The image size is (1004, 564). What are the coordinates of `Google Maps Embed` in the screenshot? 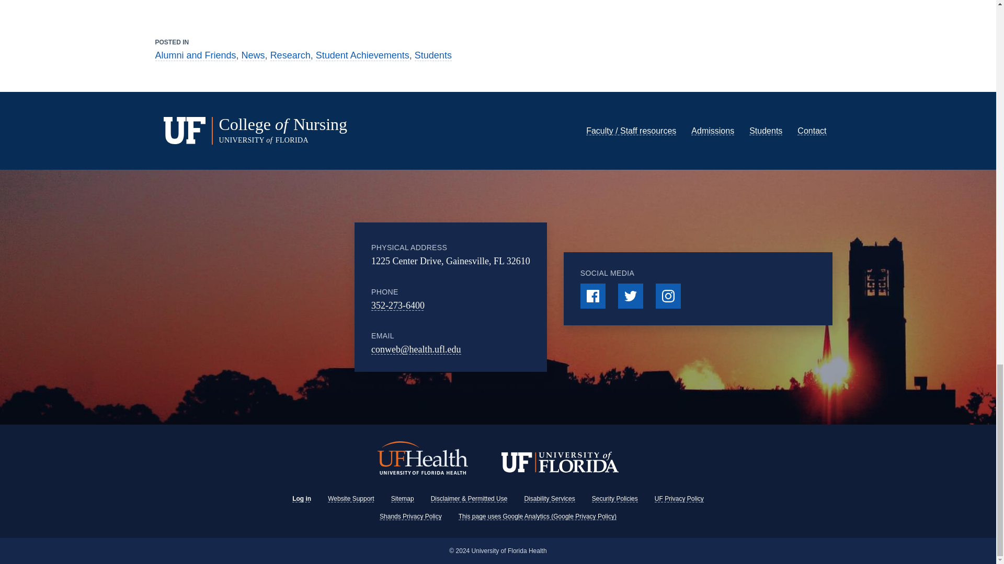 It's located at (292, 297).